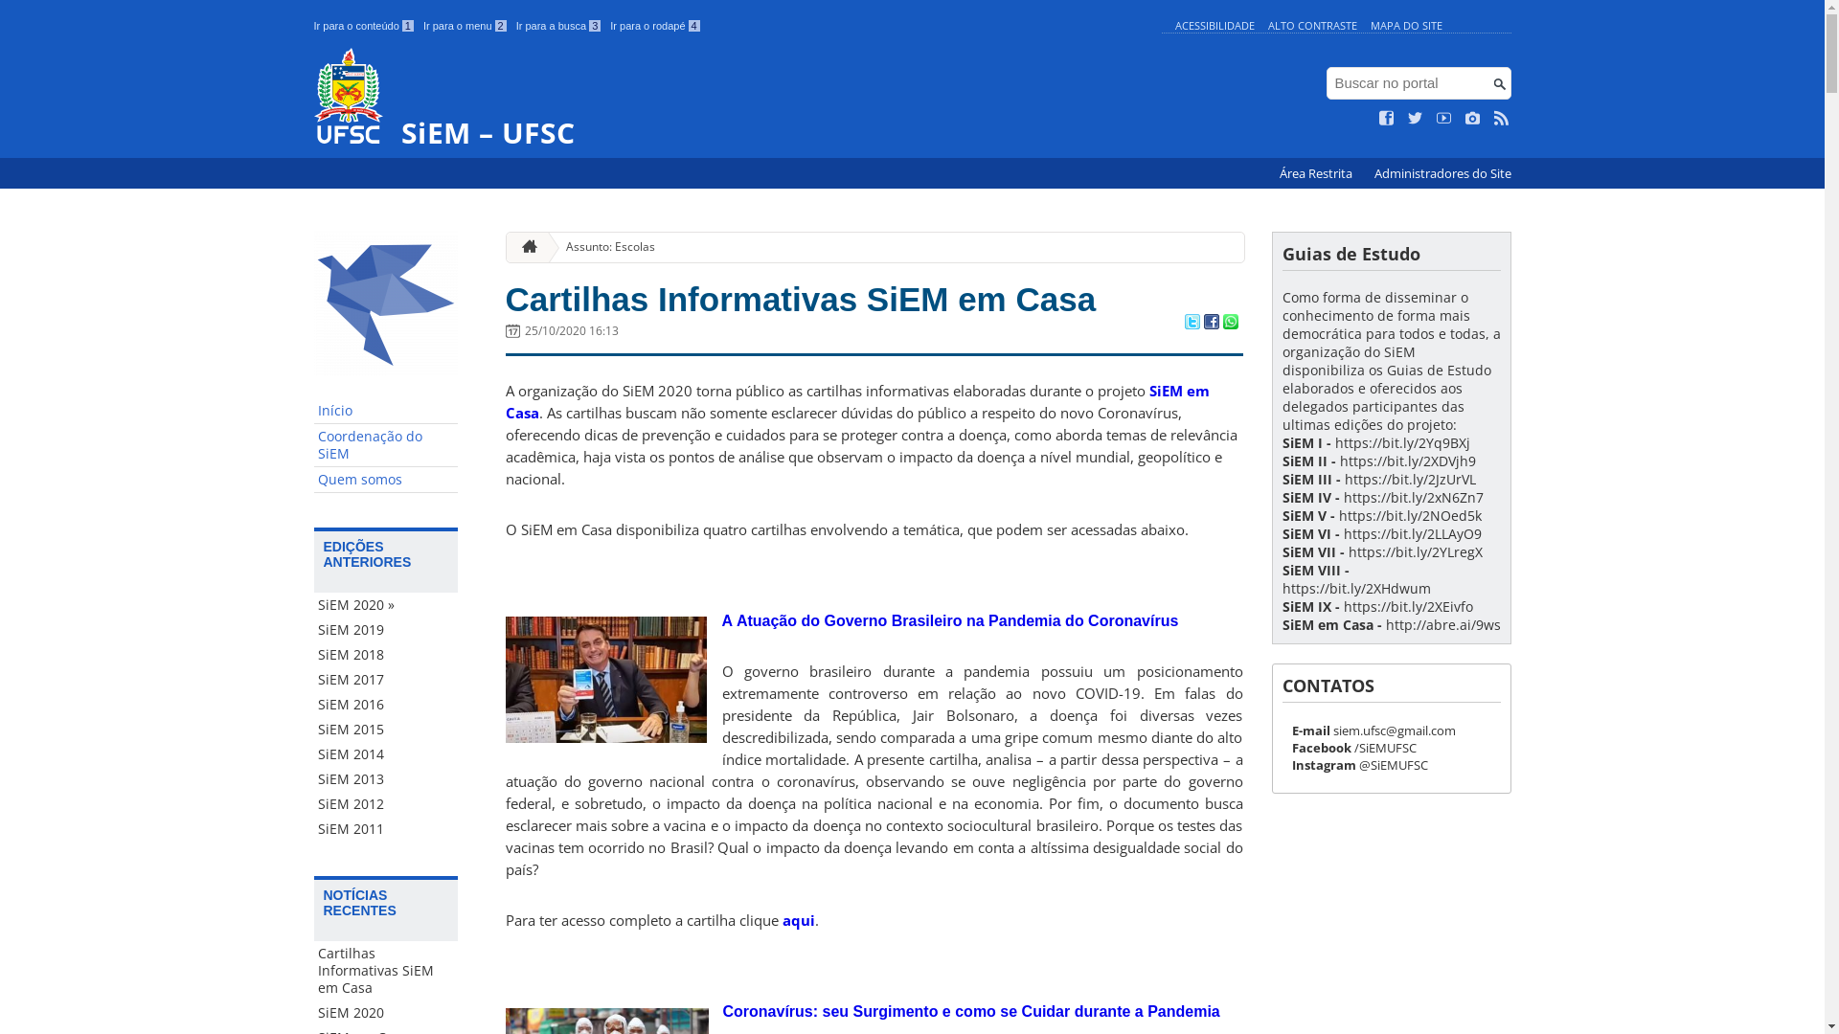 This screenshot has width=1839, height=1034. I want to click on Administradores do Site, so click(1442, 174).